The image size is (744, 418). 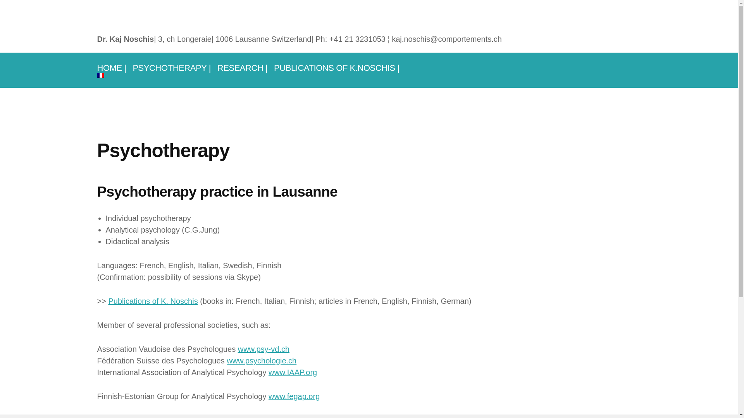 I want to click on www.psy-vd.ch, so click(x=263, y=349).